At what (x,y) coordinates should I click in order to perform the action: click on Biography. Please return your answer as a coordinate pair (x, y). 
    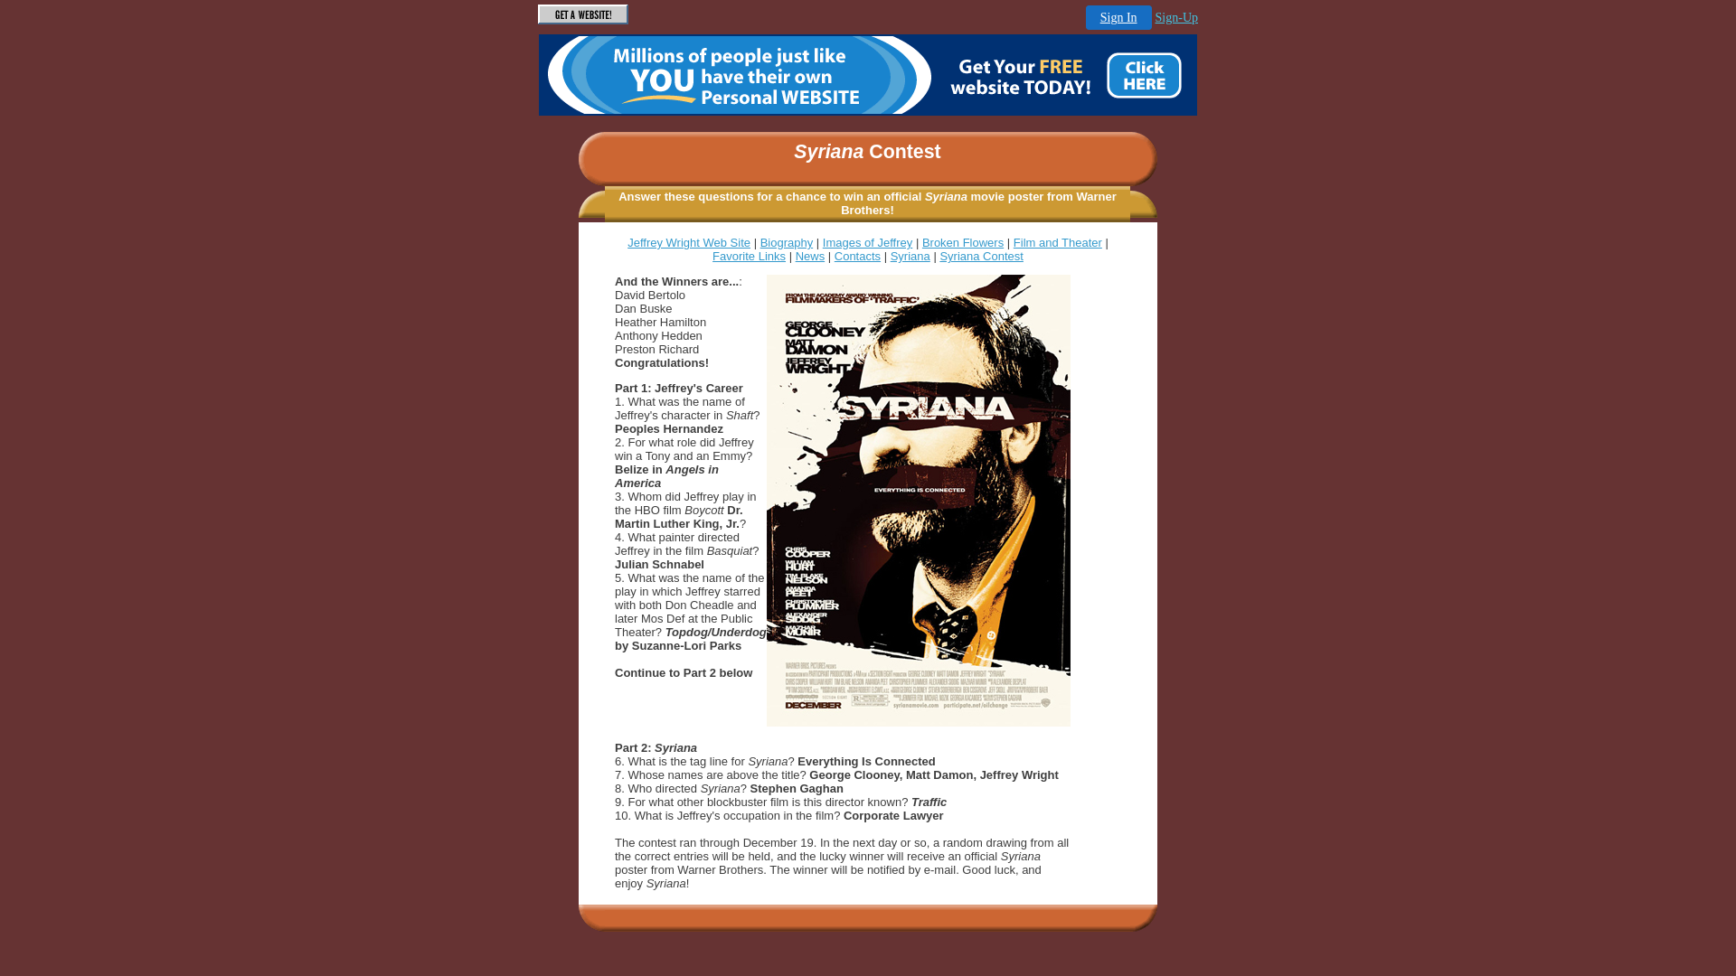
    Looking at the image, I should click on (787, 242).